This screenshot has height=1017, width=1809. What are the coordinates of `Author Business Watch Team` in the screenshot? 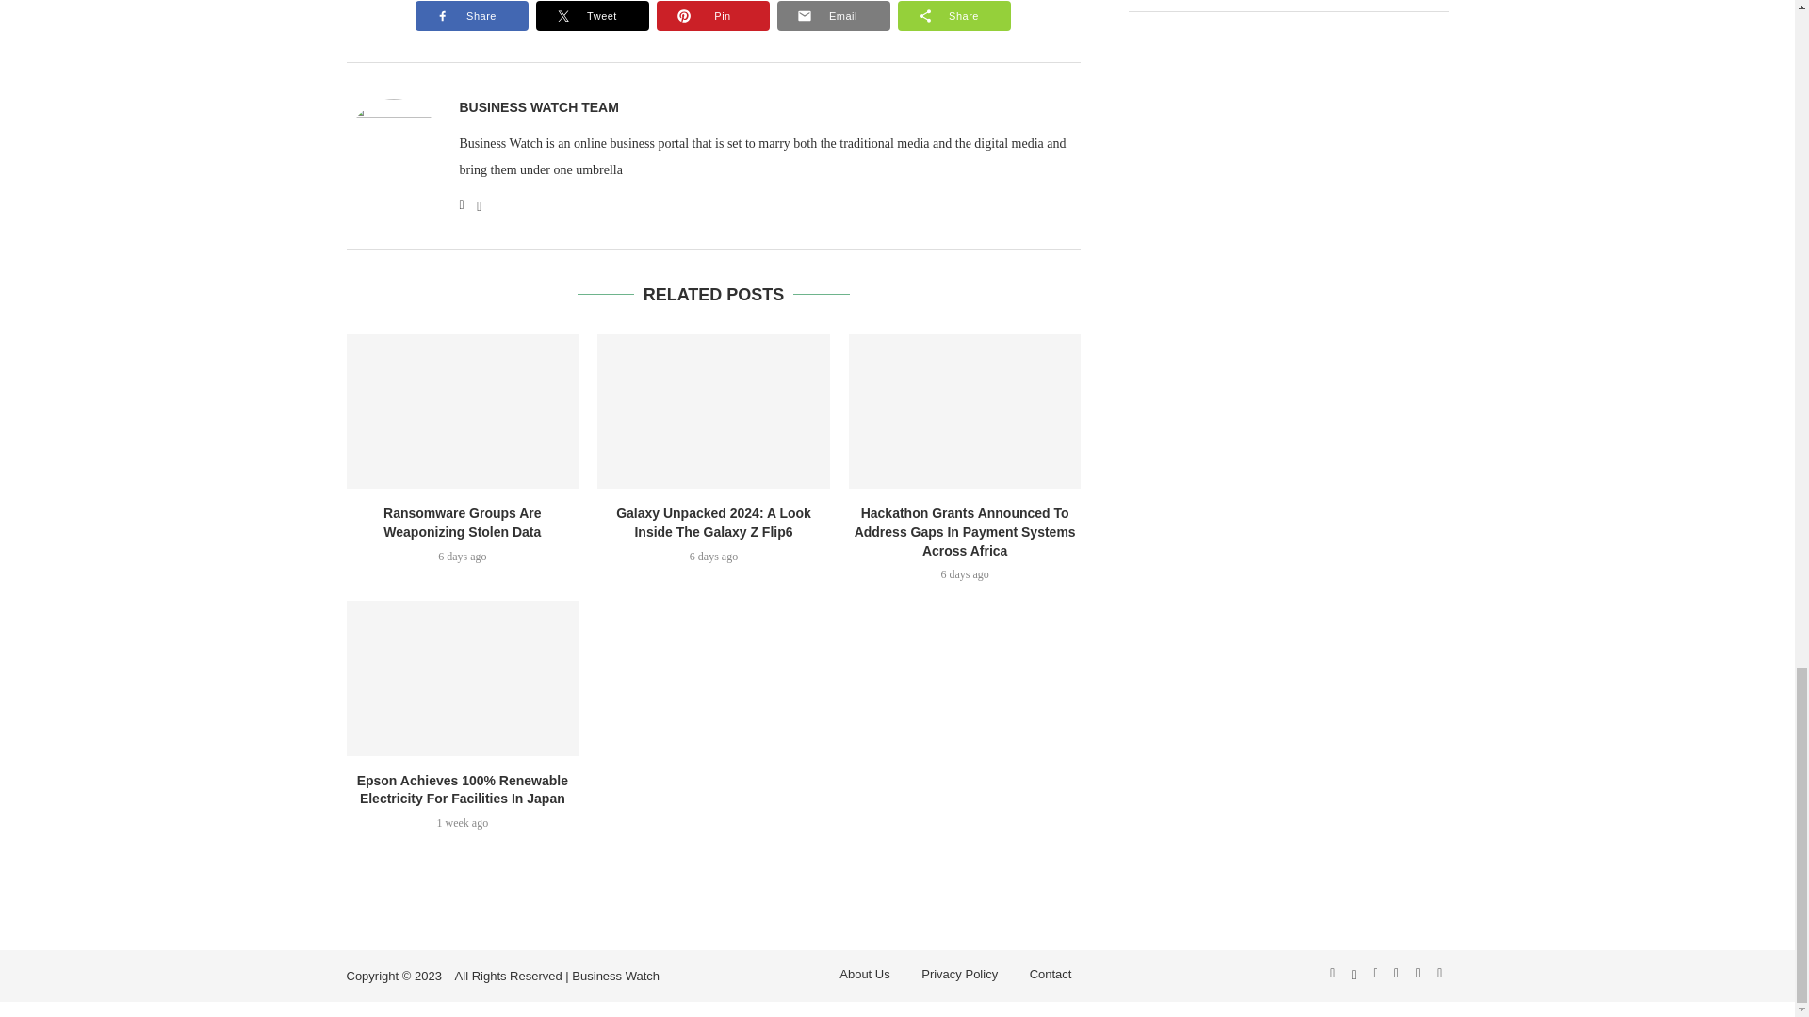 It's located at (539, 107).